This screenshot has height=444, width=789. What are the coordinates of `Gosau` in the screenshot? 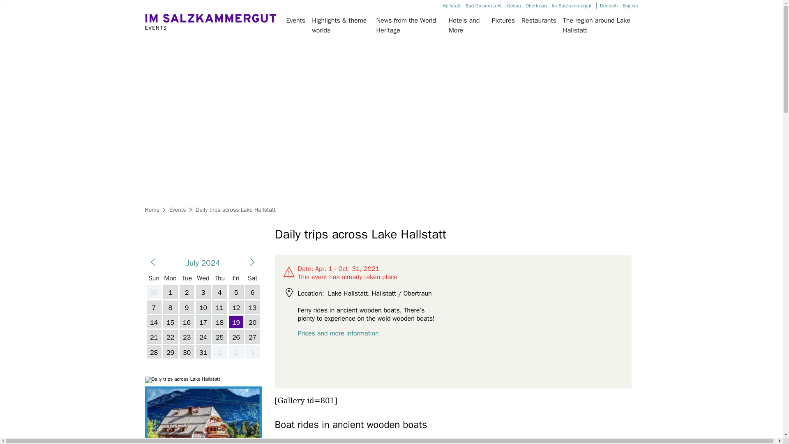 It's located at (514, 6).